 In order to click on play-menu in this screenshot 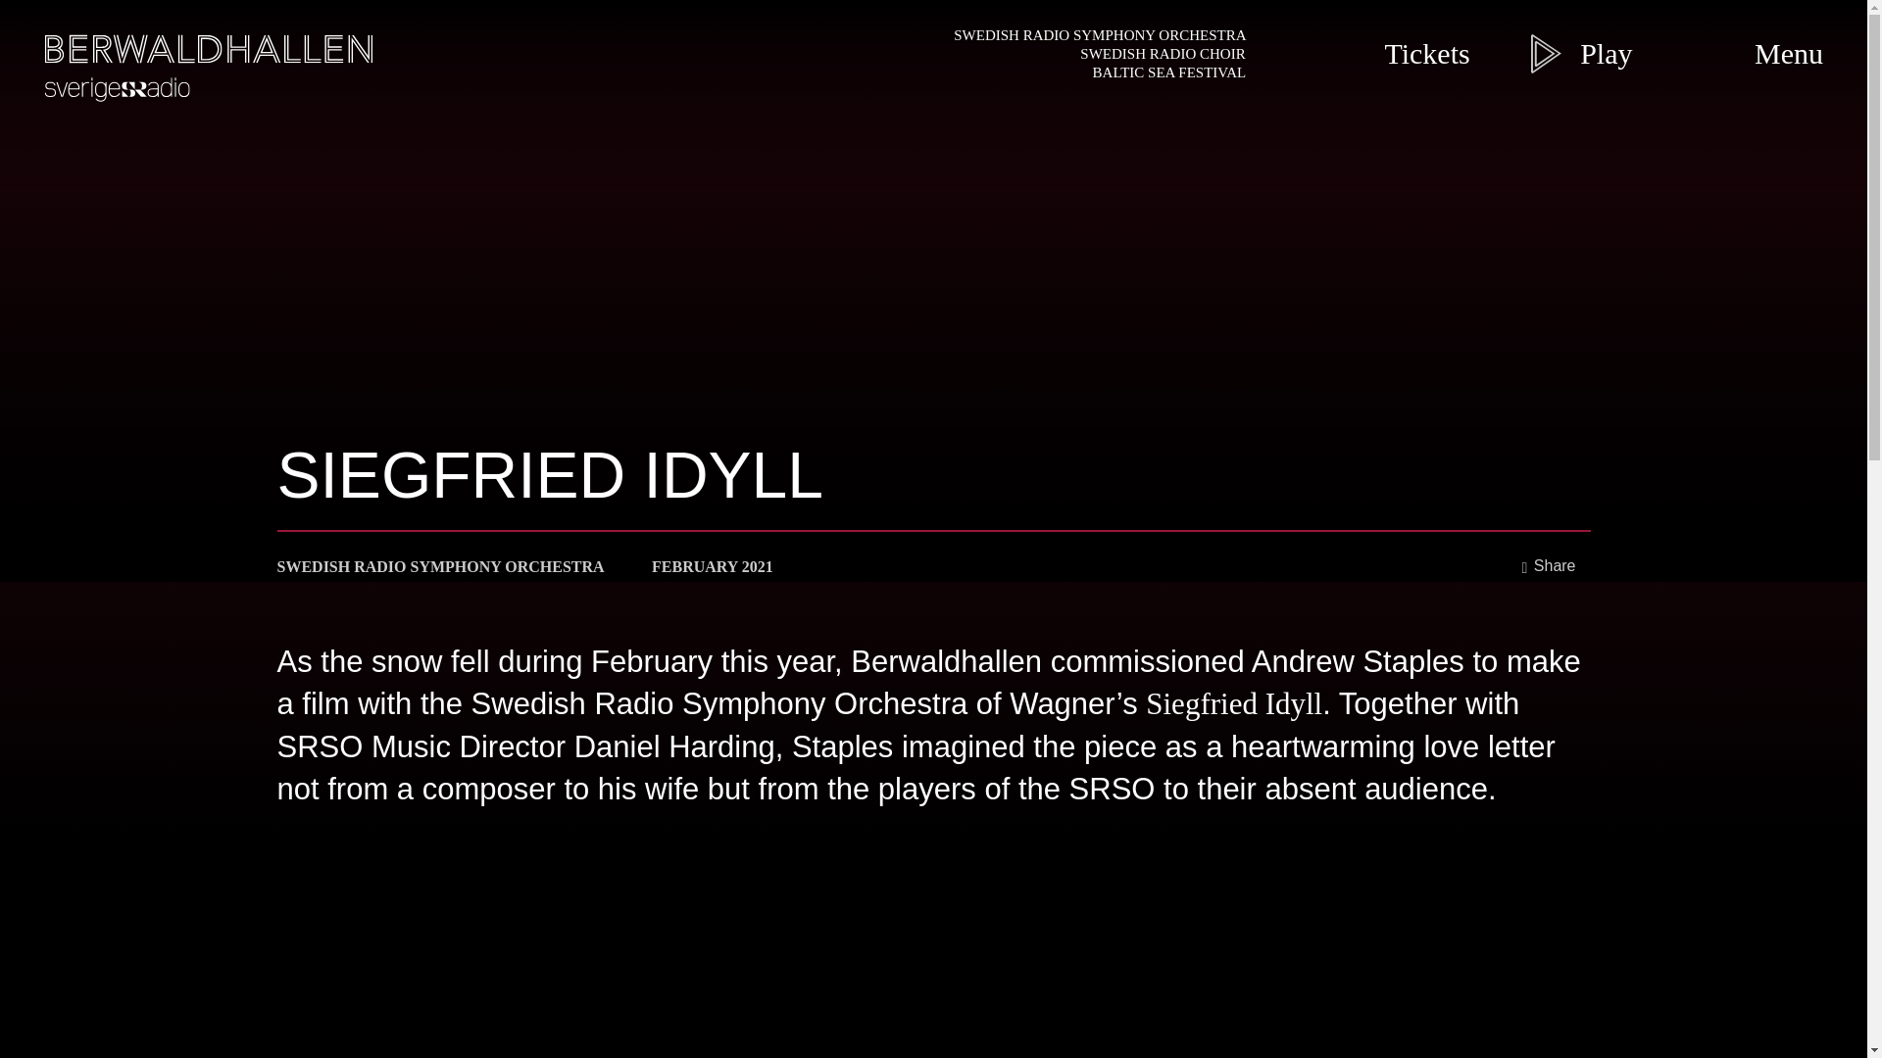, I will do `click(1546, 53)`.